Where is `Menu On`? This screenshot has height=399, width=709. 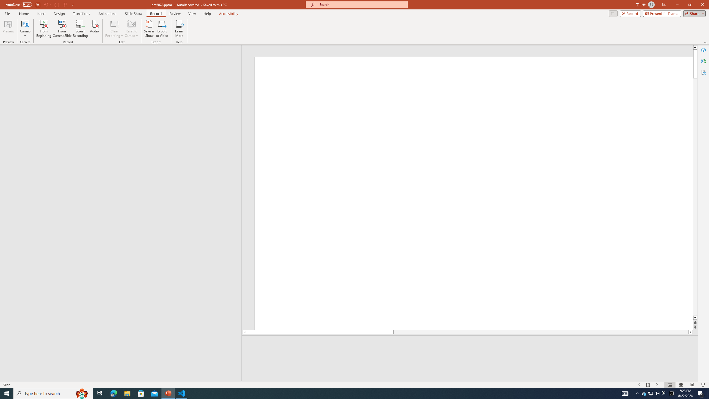 Menu On is located at coordinates (648, 385).